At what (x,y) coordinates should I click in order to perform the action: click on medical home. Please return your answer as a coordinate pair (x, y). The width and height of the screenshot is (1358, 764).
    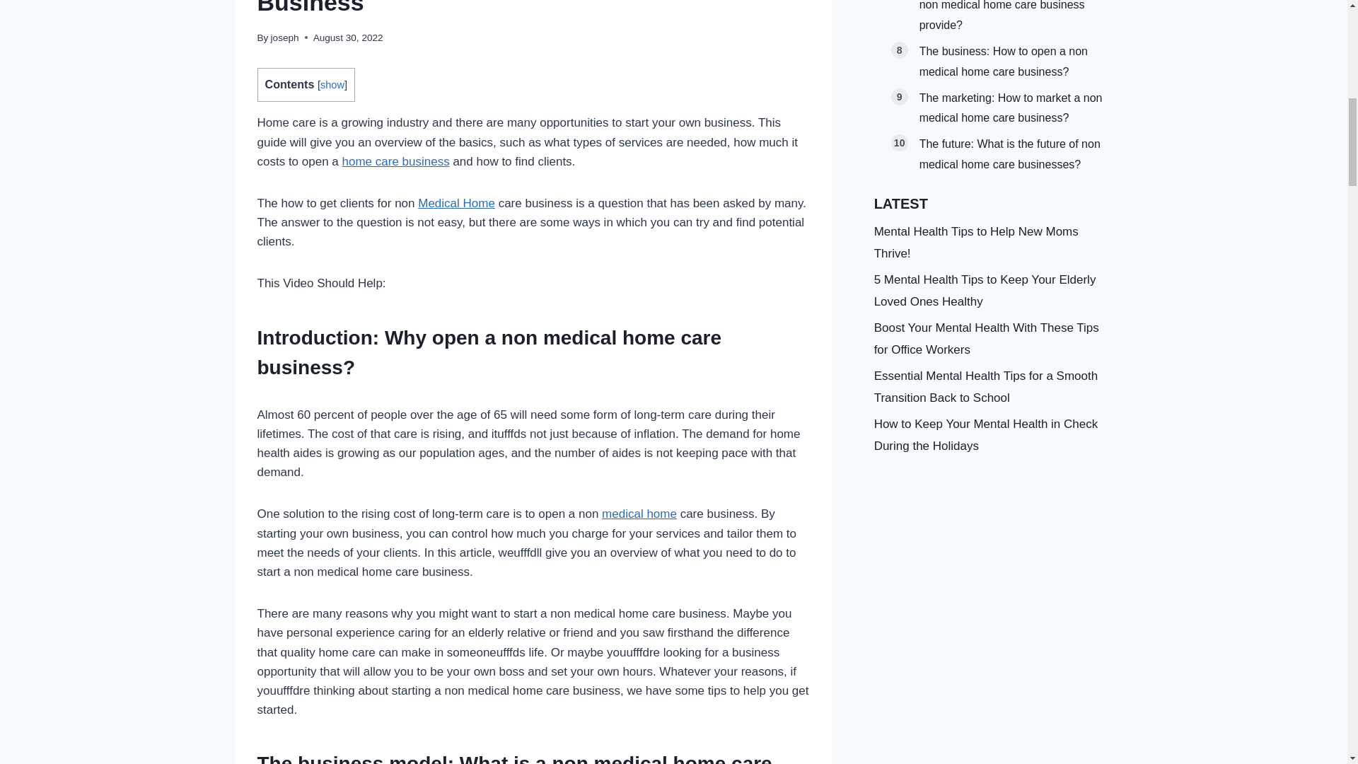
    Looking at the image, I should click on (609, 337).